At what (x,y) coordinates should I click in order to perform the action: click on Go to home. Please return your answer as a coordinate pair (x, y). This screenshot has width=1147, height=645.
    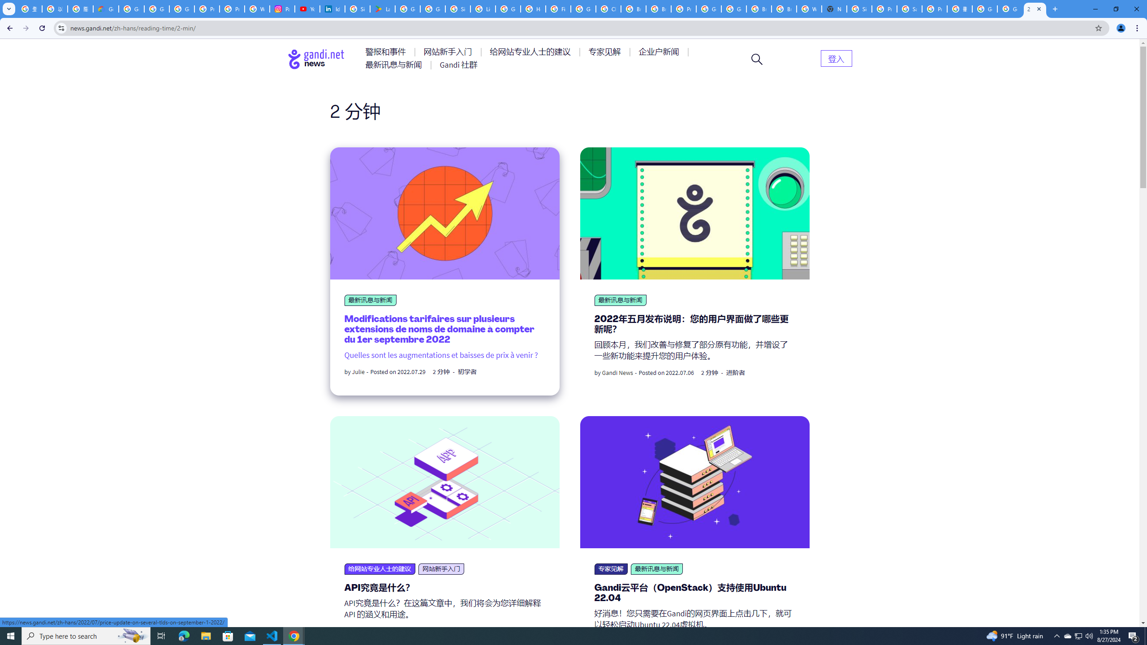
    Looking at the image, I should click on (316, 59).